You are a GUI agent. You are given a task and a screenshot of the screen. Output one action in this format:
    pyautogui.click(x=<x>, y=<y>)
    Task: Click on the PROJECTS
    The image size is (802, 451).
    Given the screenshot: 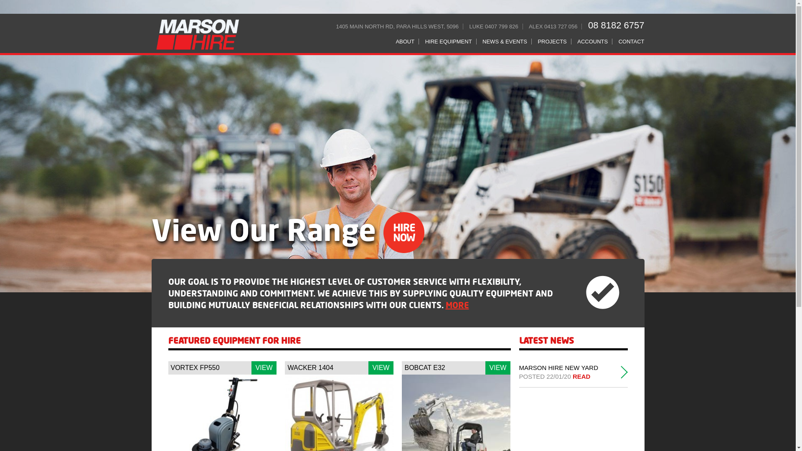 What is the action you would take?
    pyautogui.click(x=552, y=42)
    